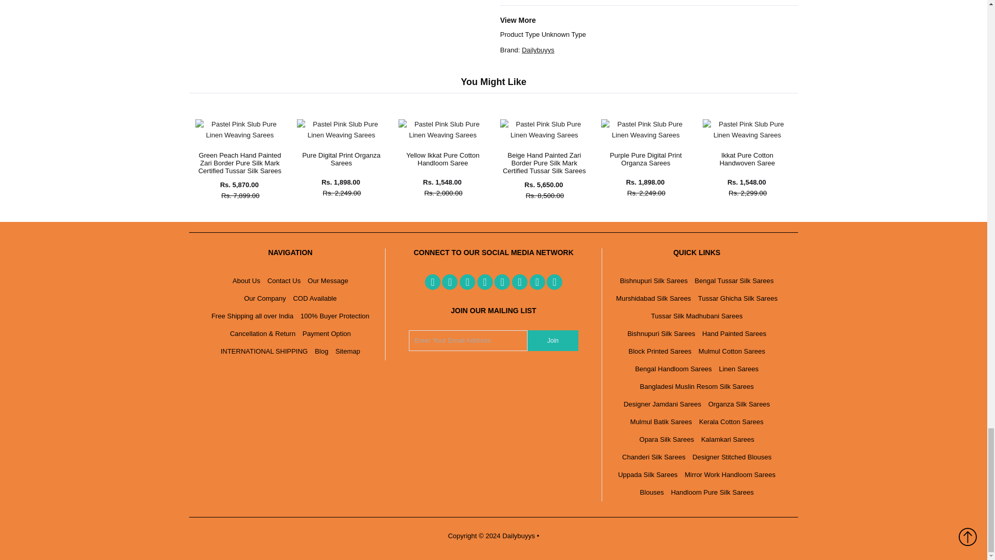 The width and height of the screenshot is (995, 560). Describe the element at coordinates (645, 135) in the screenshot. I see `Purple Pure Digital Print Organza Sarees` at that location.